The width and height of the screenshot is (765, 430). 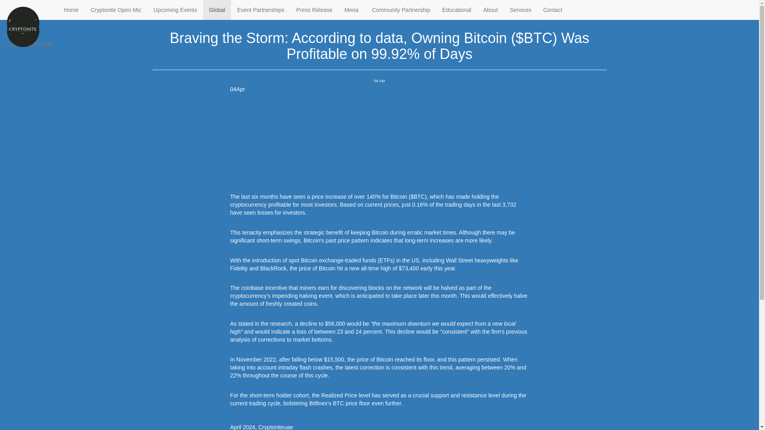 What do you see at coordinates (116, 10) in the screenshot?
I see `Cryptonite Open Mic` at bounding box center [116, 10].